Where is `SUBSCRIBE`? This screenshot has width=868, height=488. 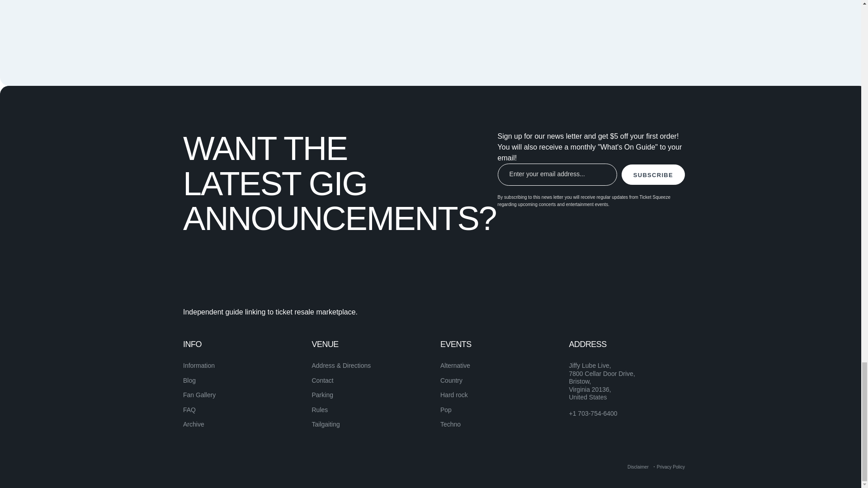 SUBSCRIBE is located at coordinates (653, 174).